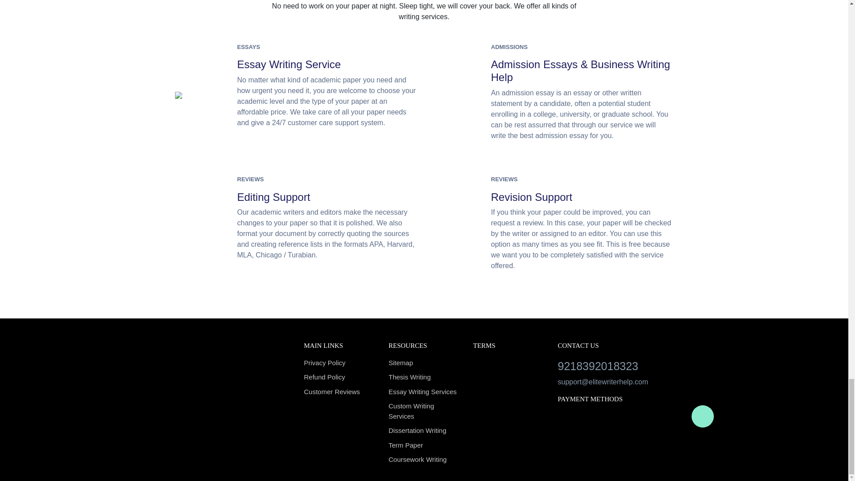 The width and height of the screenshot is (855, 481). What do you see at coordinates (424, 377) in the screenshot?
I see `Thesis Writing` at bounding box center [424, 377].